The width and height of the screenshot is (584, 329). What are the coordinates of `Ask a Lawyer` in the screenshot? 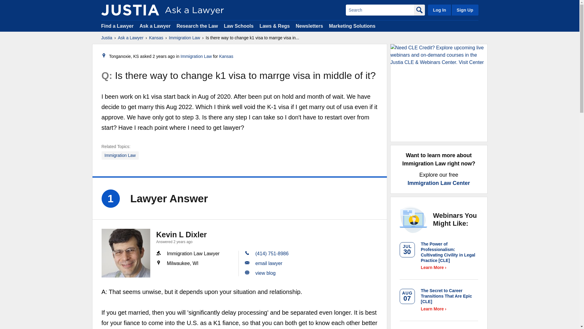 It's located at (131, 38).